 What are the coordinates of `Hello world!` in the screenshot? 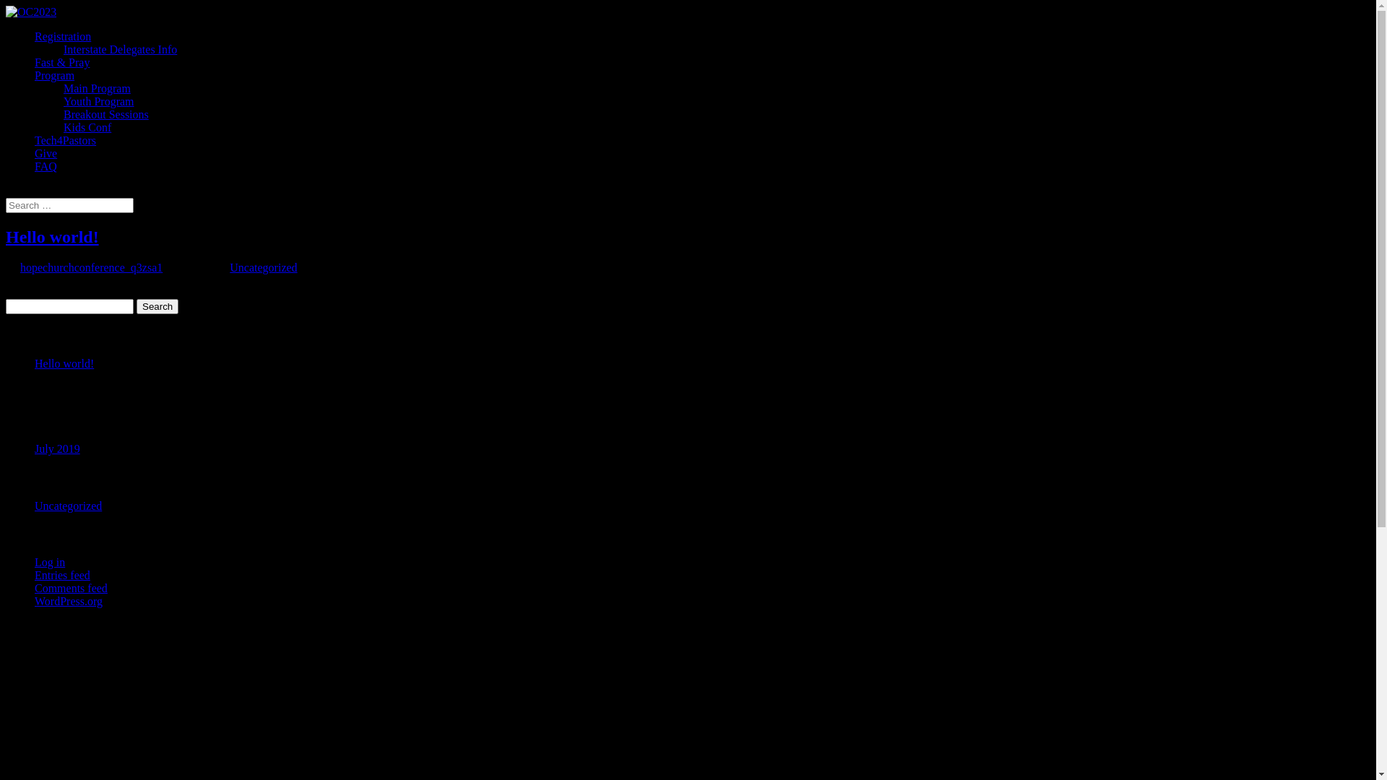 It's located at (52, 237).